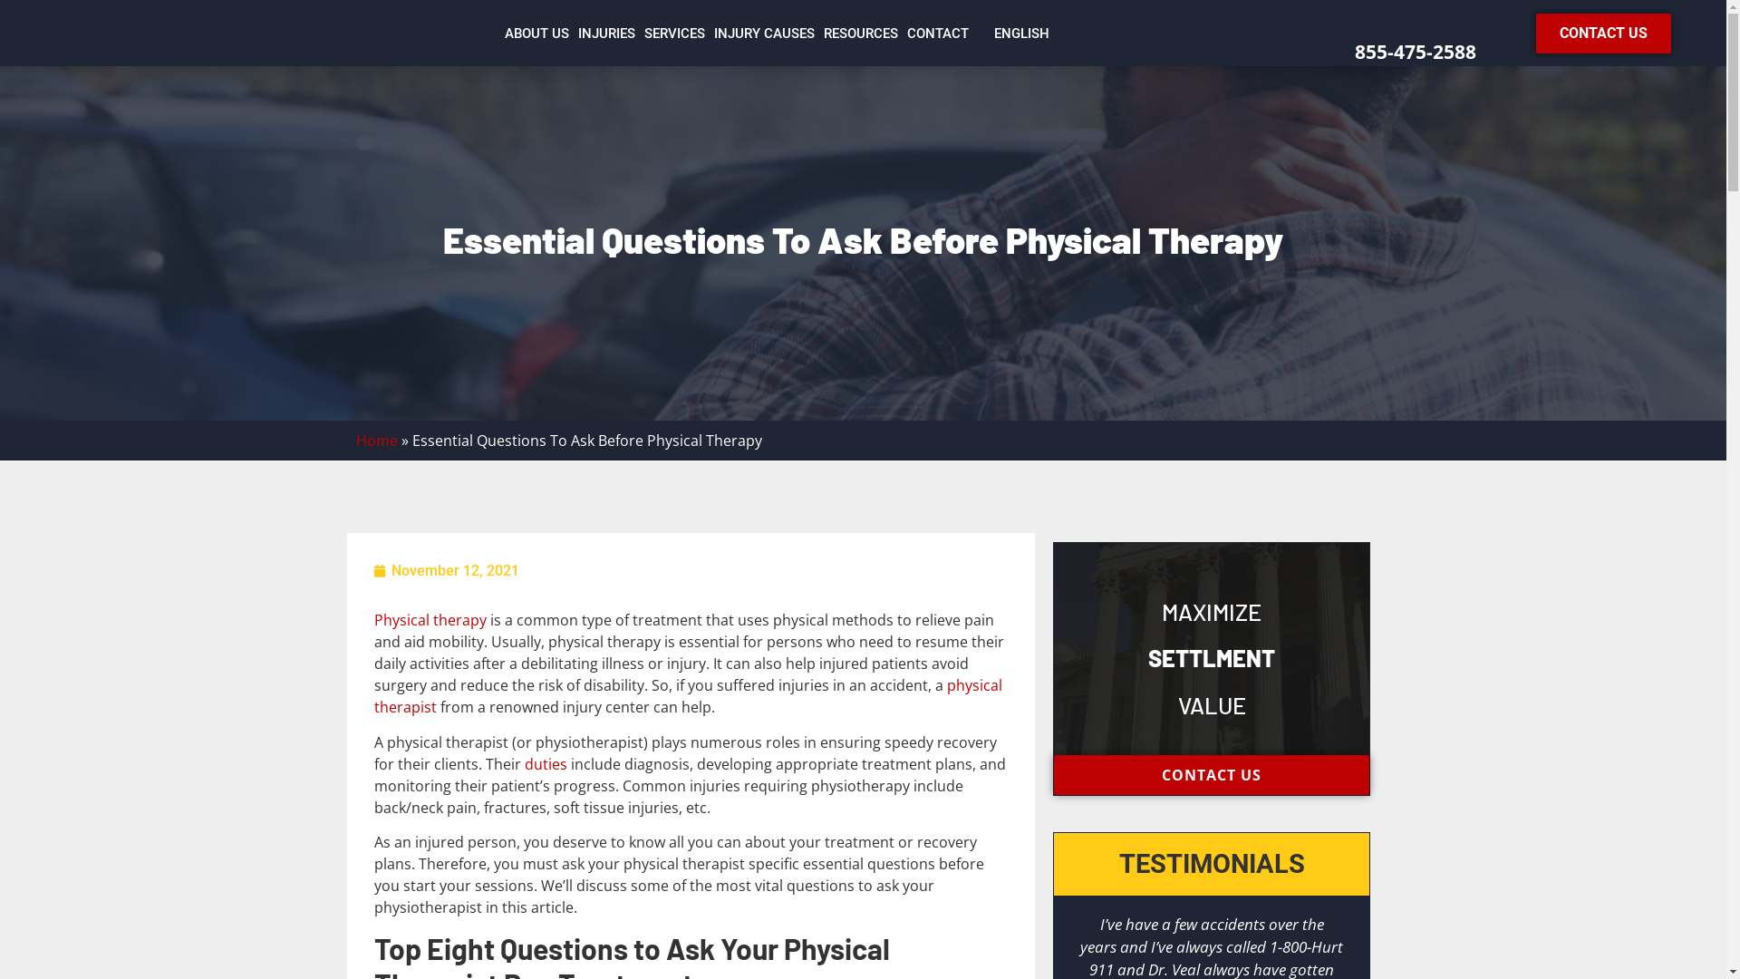 The image size is (1740, 979). Describe the element at coordinates (607, 34) in the screenshot. I see `INJURIES` at that location.